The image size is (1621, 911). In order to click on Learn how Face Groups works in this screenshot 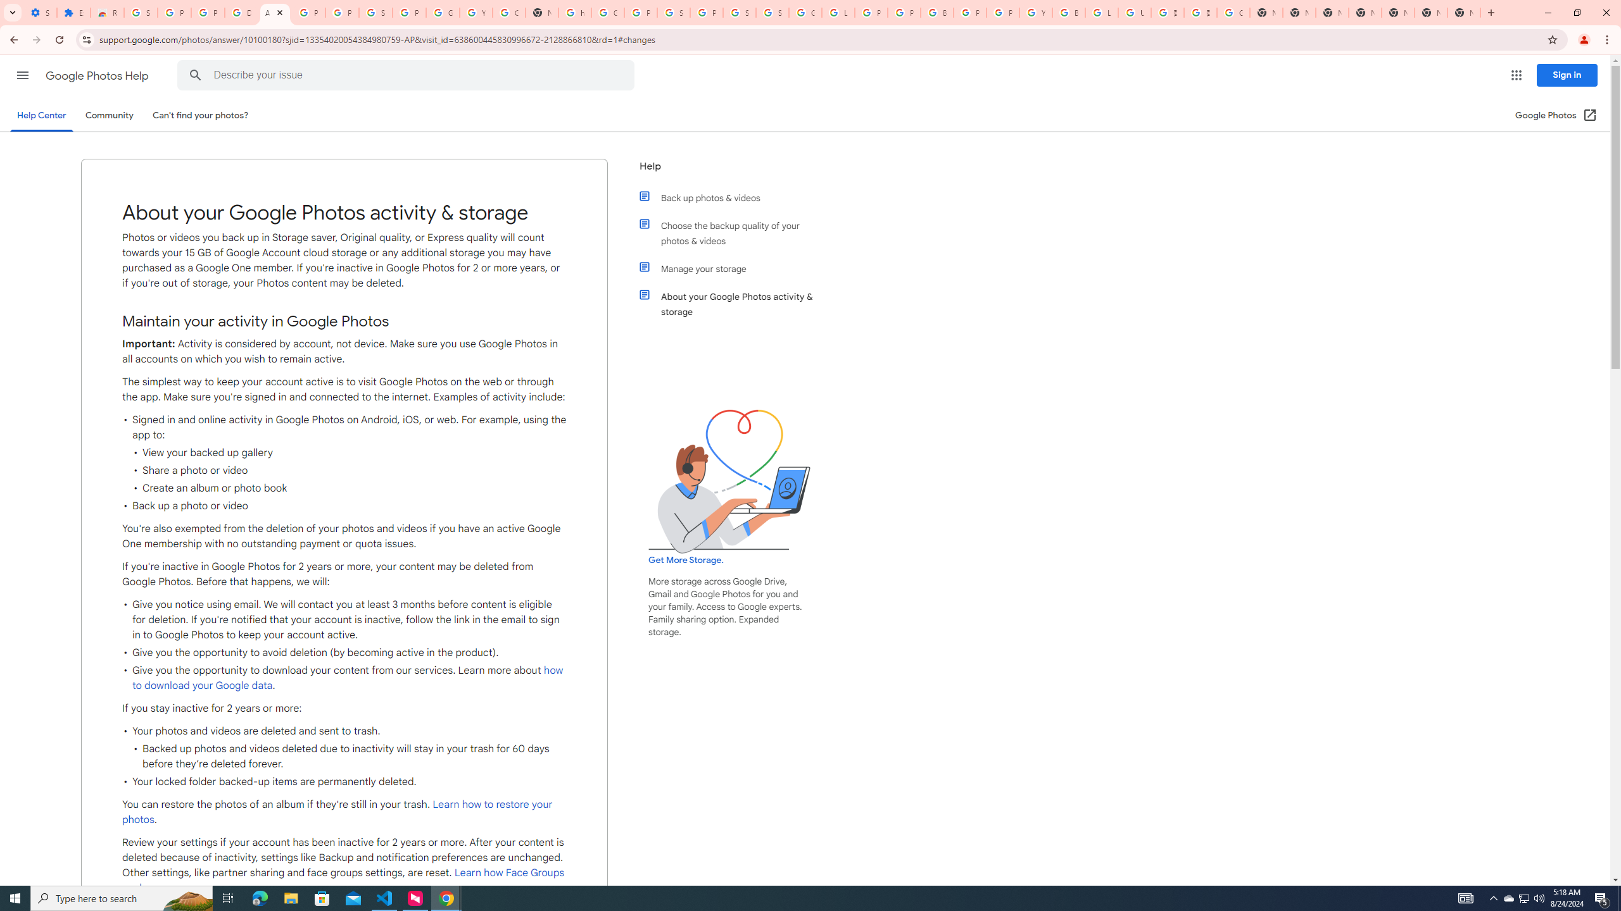, I will do `click(343, 881)`.